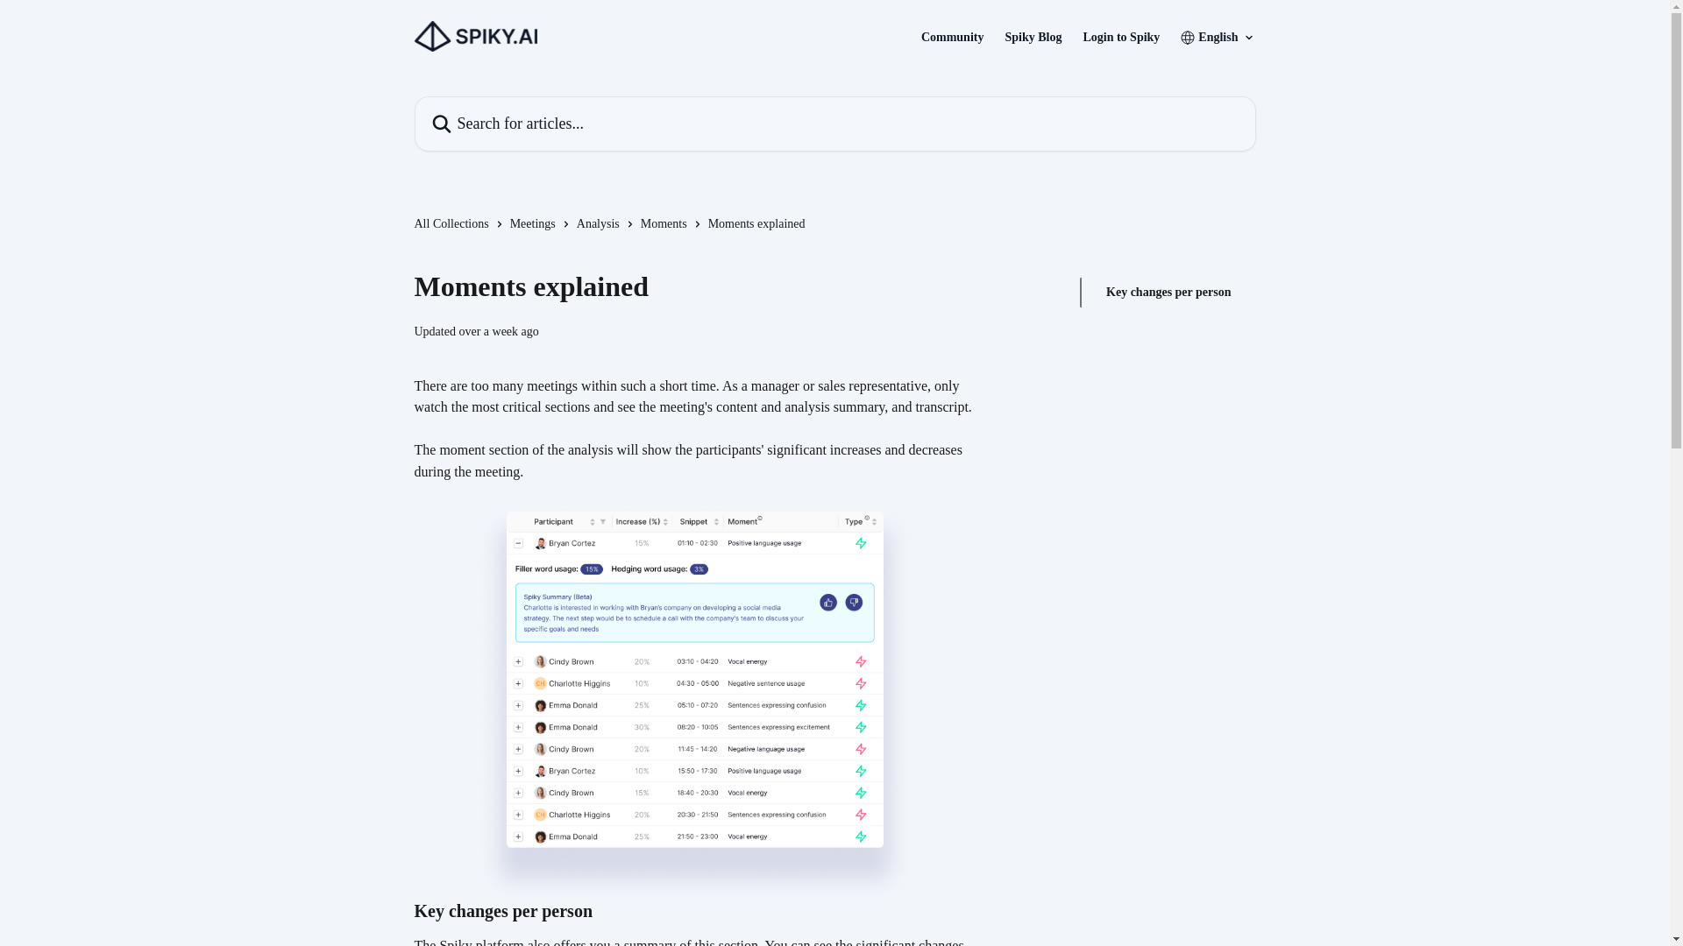 The width and height of the screenshot is (1683, 946). What do you see at coordinates (601, 224) in the screenshot?
I see `Analysis` at bounding box center [601, 224].